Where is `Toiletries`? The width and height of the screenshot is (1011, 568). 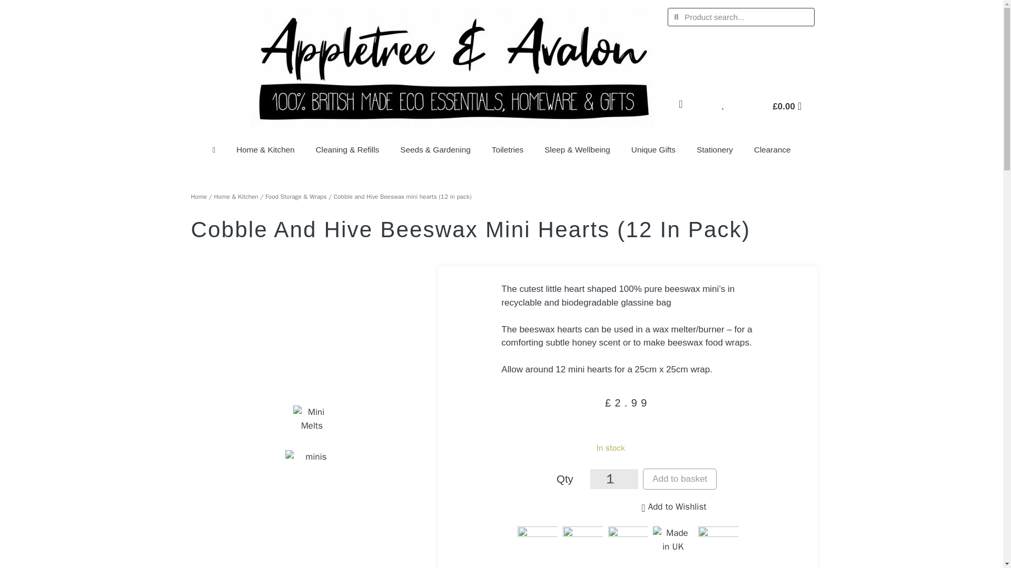
Toiletries is located at coordinates (507, 149).